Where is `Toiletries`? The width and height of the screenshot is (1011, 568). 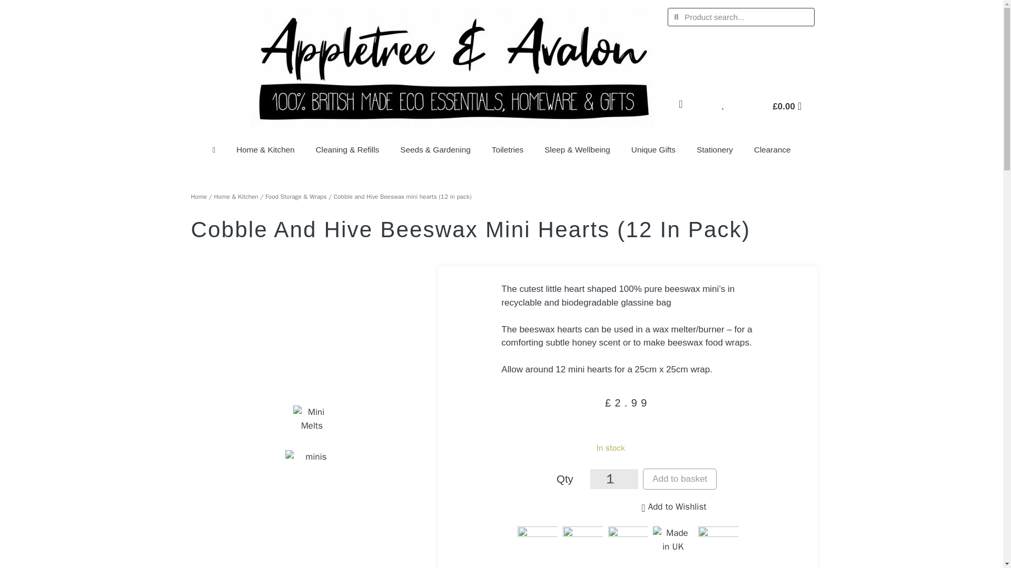
Toiletries is located at coordinates (507, 149).